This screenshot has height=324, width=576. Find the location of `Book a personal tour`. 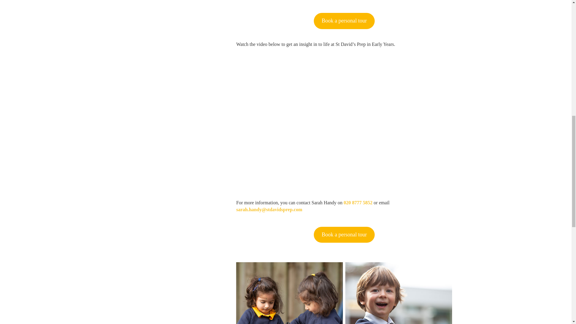

Book a personal tour is located at coordinates (344, 235).